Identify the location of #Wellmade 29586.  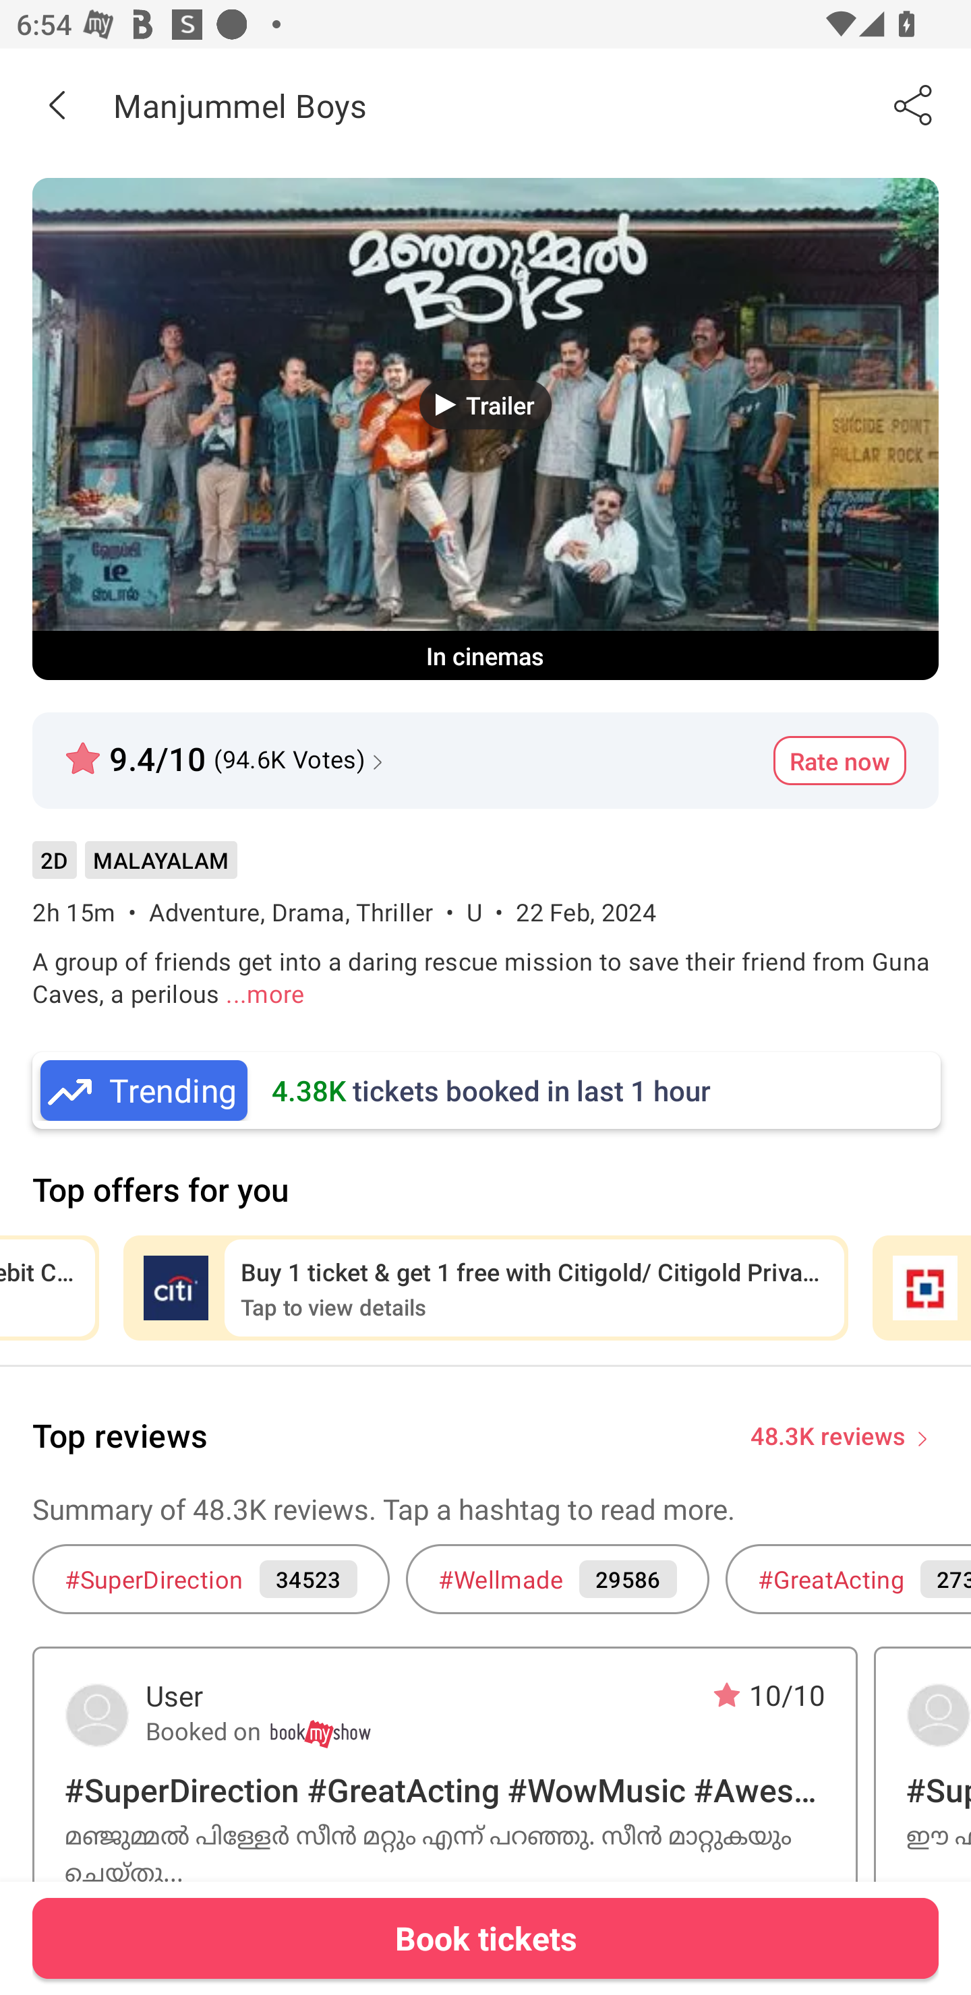
(557, 1578).